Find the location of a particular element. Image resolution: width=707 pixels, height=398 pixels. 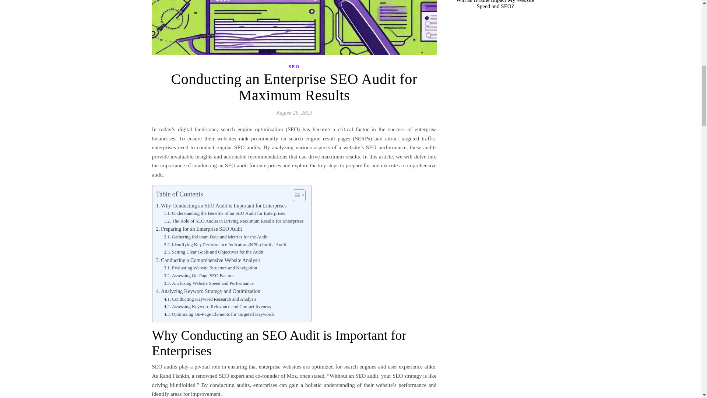

Conducting an Enterprise SEO Audit for Maximum Results 13 is located at coordinates (294, 28).